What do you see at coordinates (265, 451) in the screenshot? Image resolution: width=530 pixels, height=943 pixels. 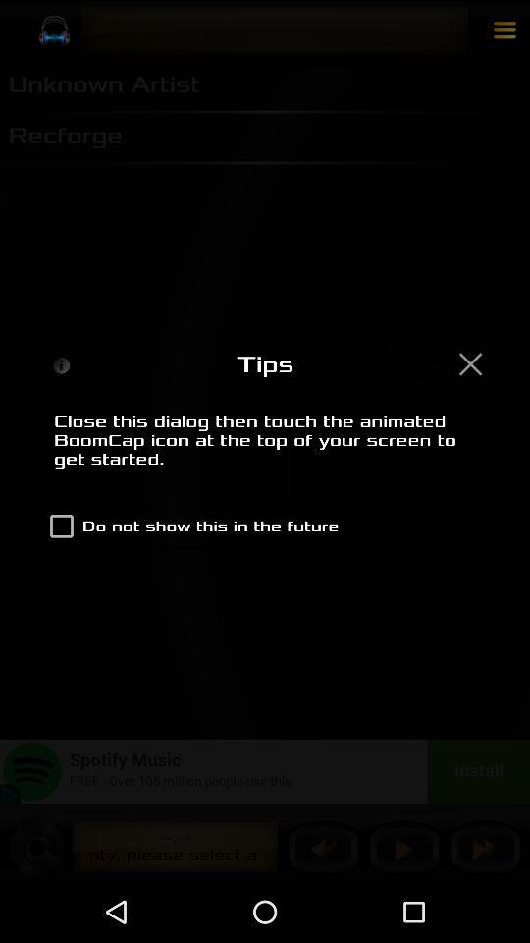 I see `choose the close this dialog` at bounding box center [265, 451].